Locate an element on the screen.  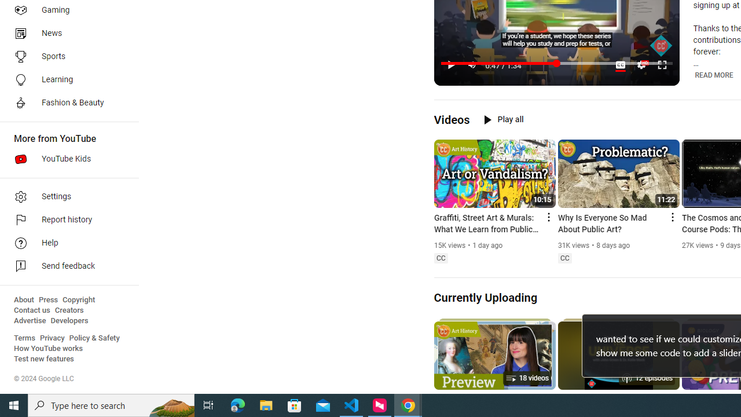
Creators is located at coordinates (68, 310).